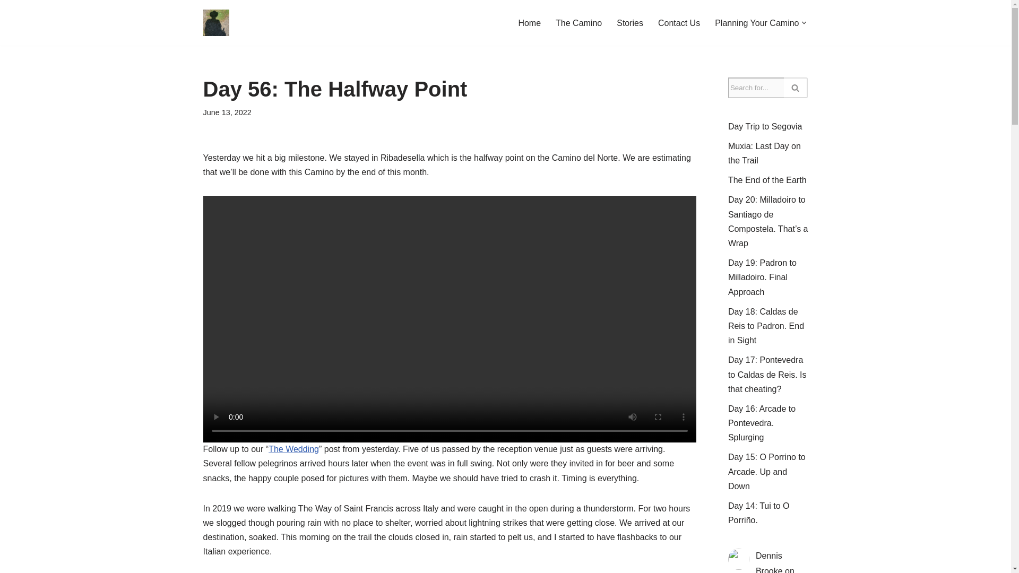 The width and height of the screenshot is (1019, 573). Describe the element at coordinates (762, 423) in the screenshot. I see `Day 16: Arcade to Pontevedra. Splurging` at that location.